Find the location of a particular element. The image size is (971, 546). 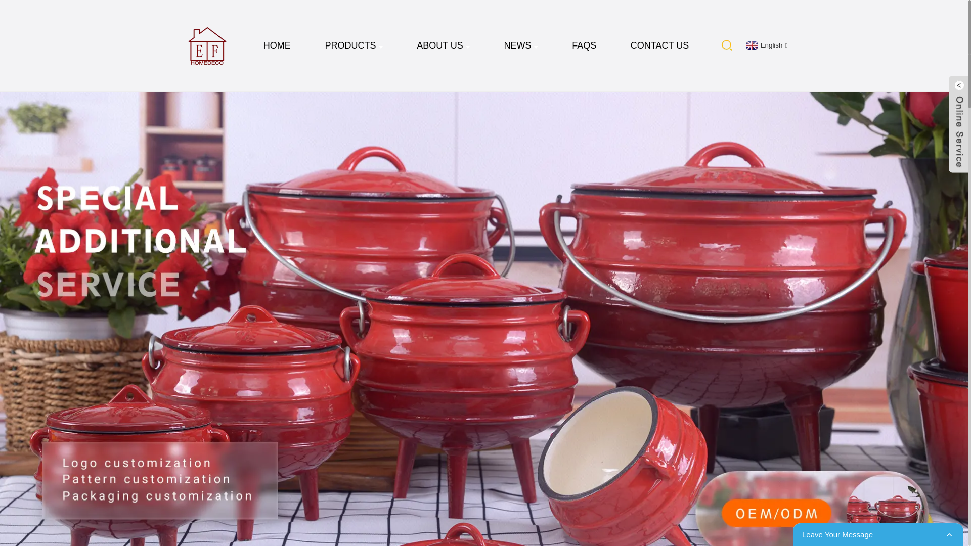

HOME is located at coordinates (277, 45).